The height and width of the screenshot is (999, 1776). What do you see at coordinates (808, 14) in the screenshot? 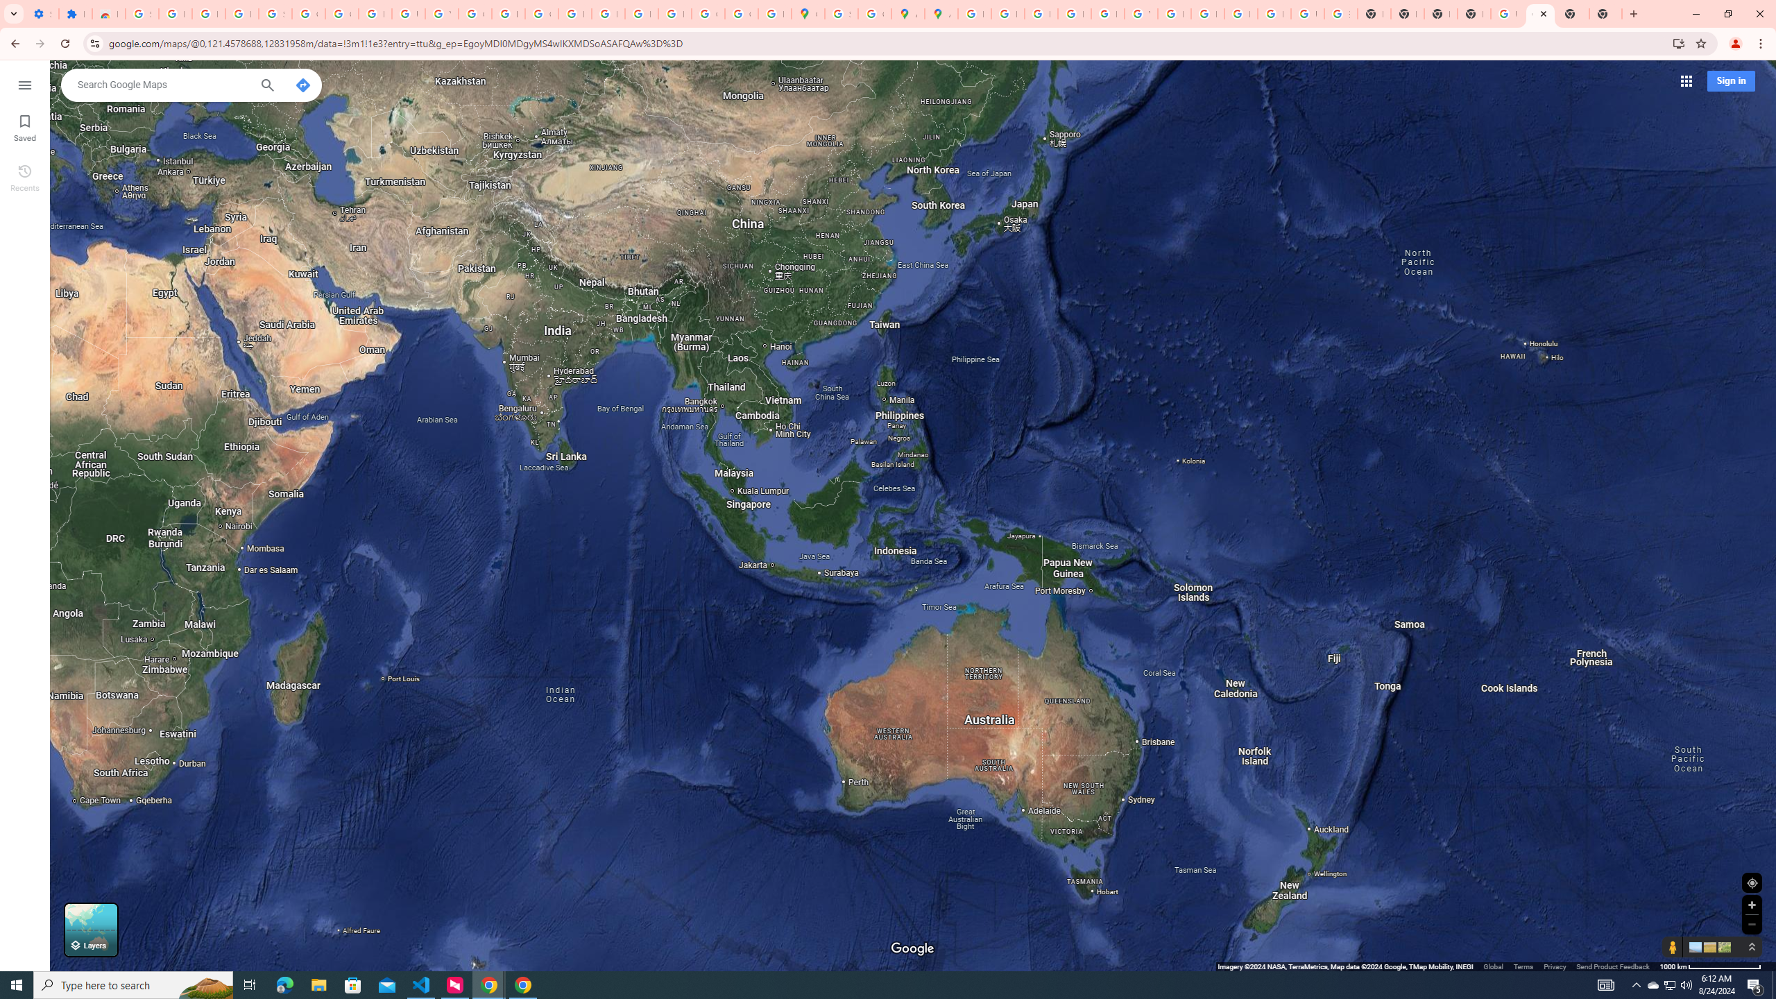
I see `Google Maps` at bounding box center [808, 14].